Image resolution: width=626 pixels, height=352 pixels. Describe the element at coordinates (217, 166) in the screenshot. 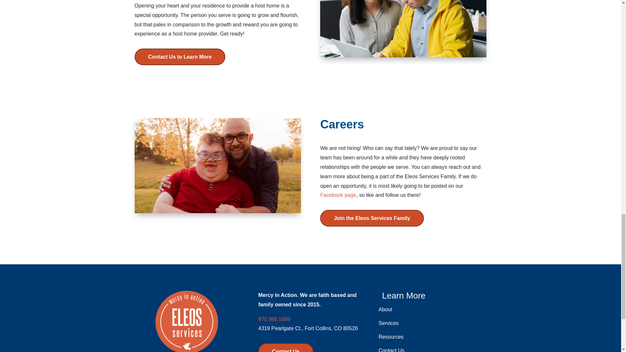

I see `Join Us 3` at that location.